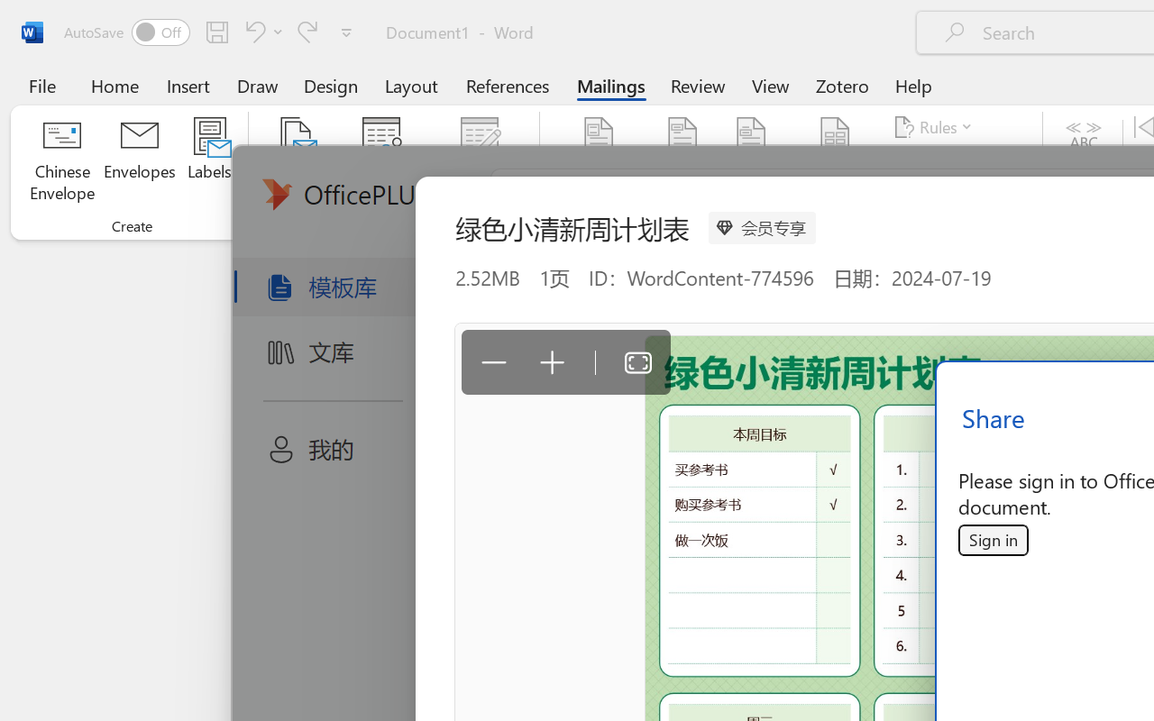  I want to click on Update Labels, so click(959, 196).